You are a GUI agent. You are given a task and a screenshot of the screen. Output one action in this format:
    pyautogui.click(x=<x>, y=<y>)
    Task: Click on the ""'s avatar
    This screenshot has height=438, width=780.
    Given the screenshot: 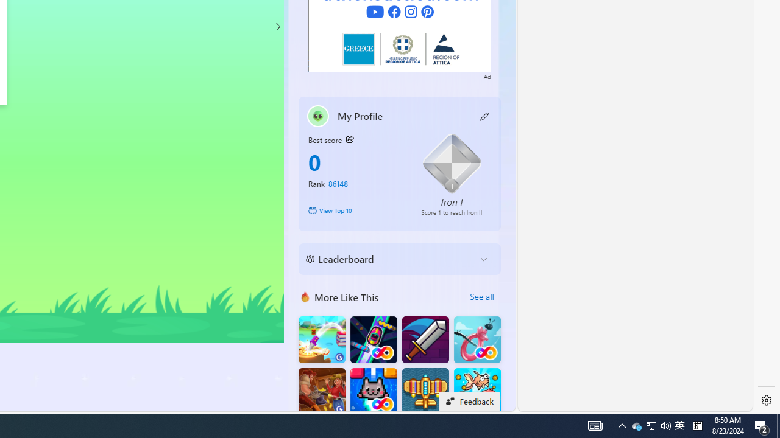 What is the action you would take?
    pyautogui.click(x=318, y=116)
    